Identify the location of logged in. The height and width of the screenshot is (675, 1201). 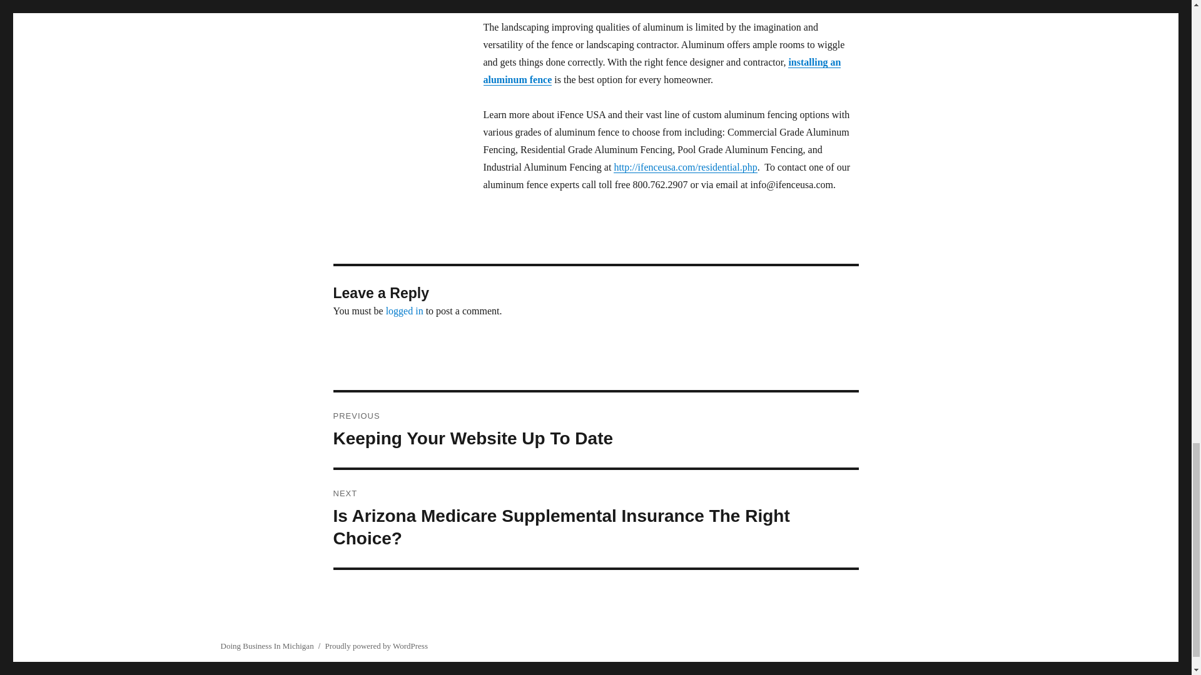
(595, 430).